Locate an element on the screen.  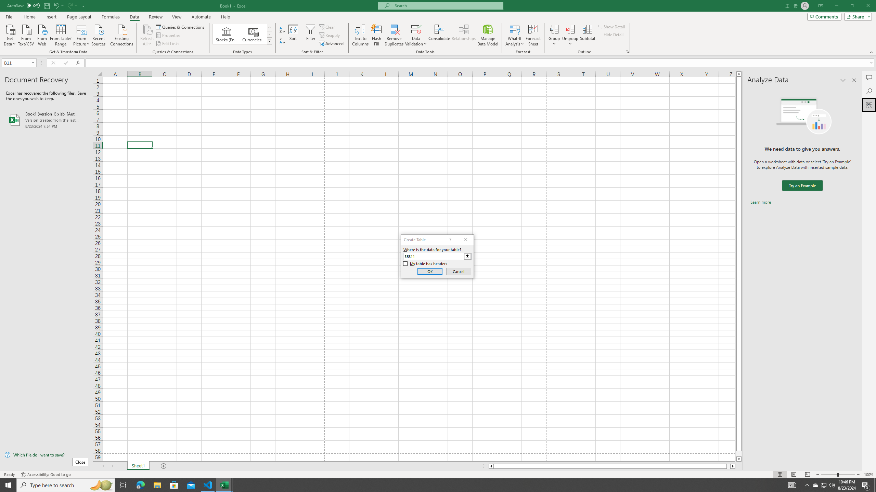
Existing Connections is located at coordinates (122, 35).